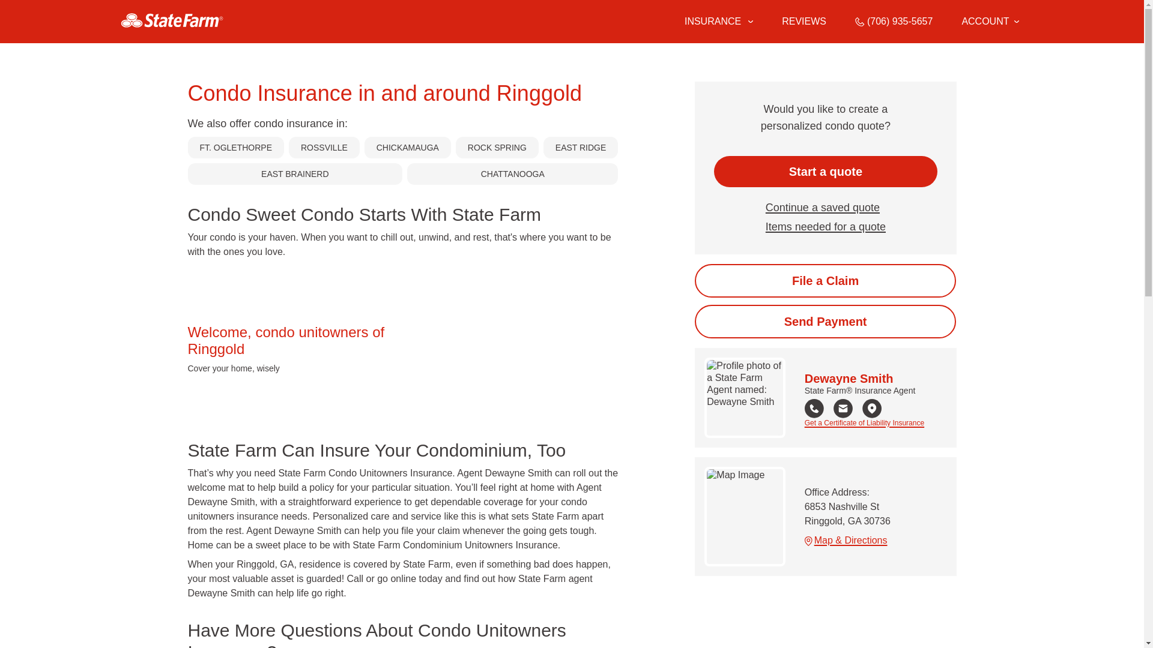 The height and width of the screenshot is (648, 1153). I want to click on Insurance, so click(718, 22).